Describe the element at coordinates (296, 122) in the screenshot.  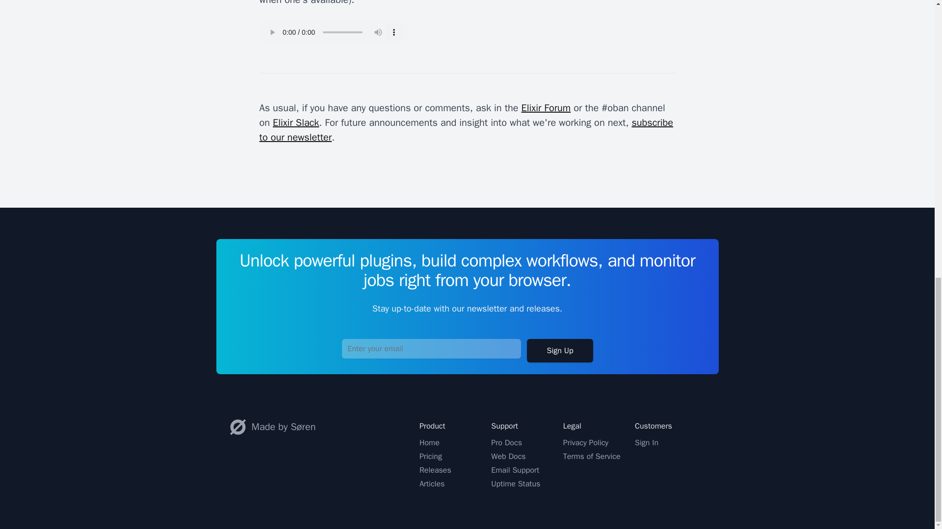
I see `Elixir Slack` at that location.